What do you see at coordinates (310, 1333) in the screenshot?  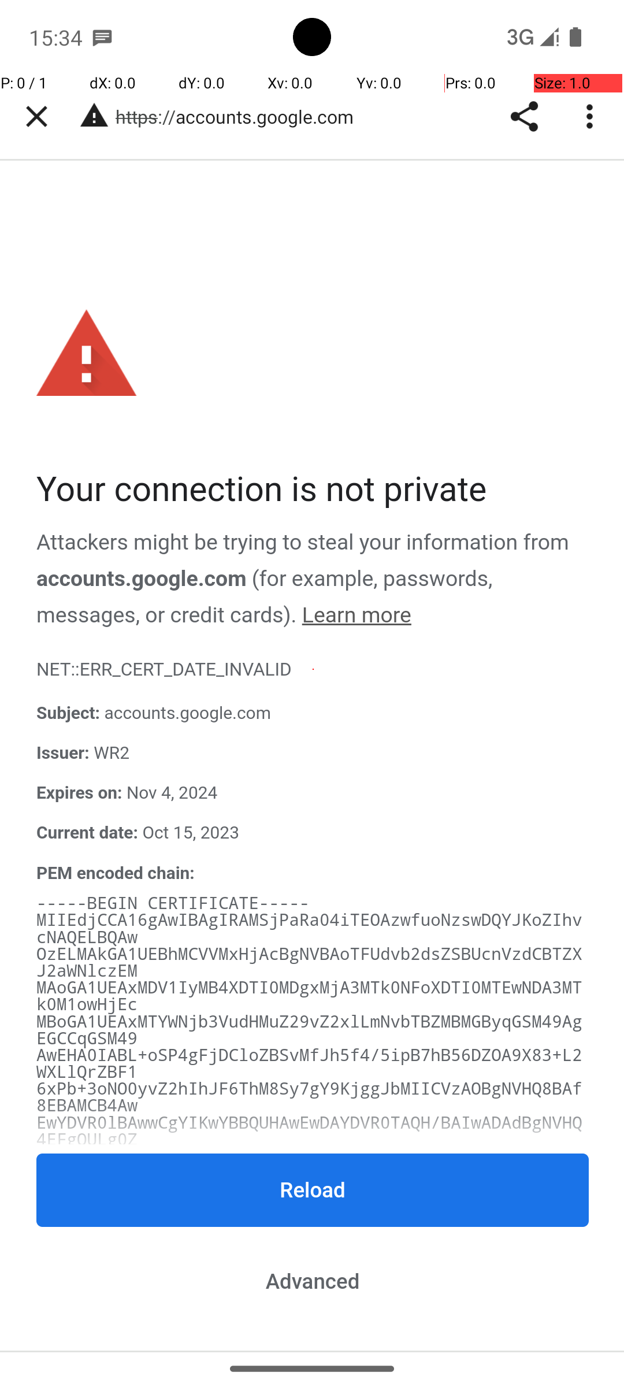 I see `Ly9jLnBraS5nb29nL3dyMi9vQkZZWWFoemdWSS5jcmwwggECBgorBgEEAdZ5AgQC` at bounding box center [310, 1333].